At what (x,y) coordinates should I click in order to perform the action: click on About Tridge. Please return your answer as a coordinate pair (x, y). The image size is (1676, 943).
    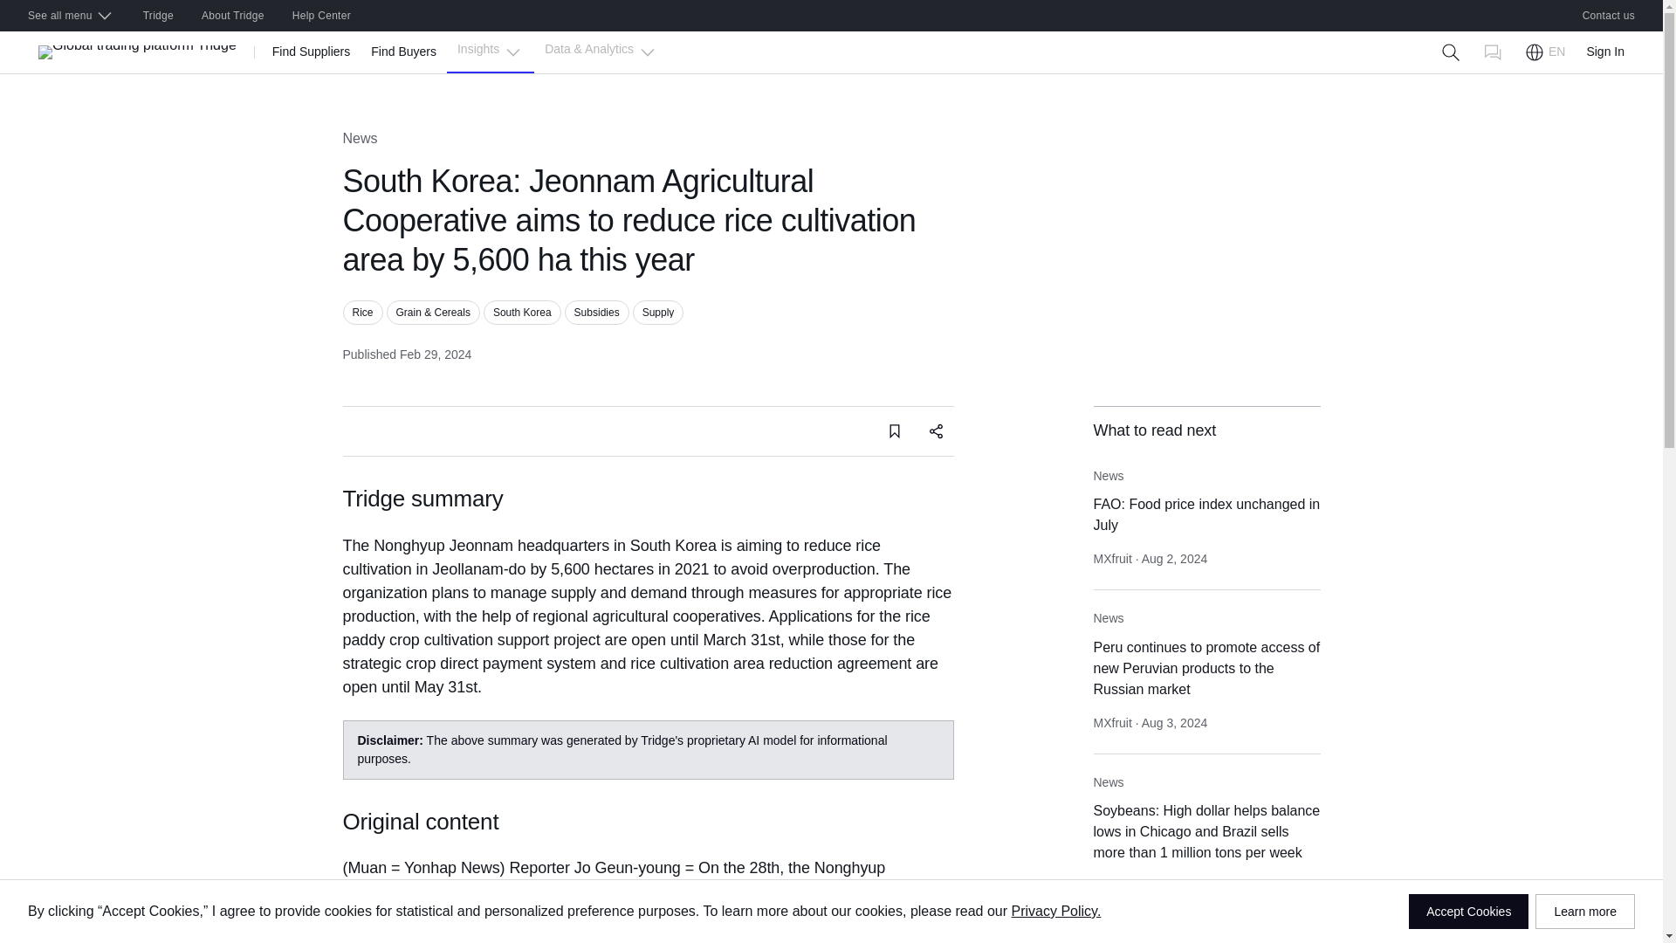
    Looking at the image, I should click on (232, 16).